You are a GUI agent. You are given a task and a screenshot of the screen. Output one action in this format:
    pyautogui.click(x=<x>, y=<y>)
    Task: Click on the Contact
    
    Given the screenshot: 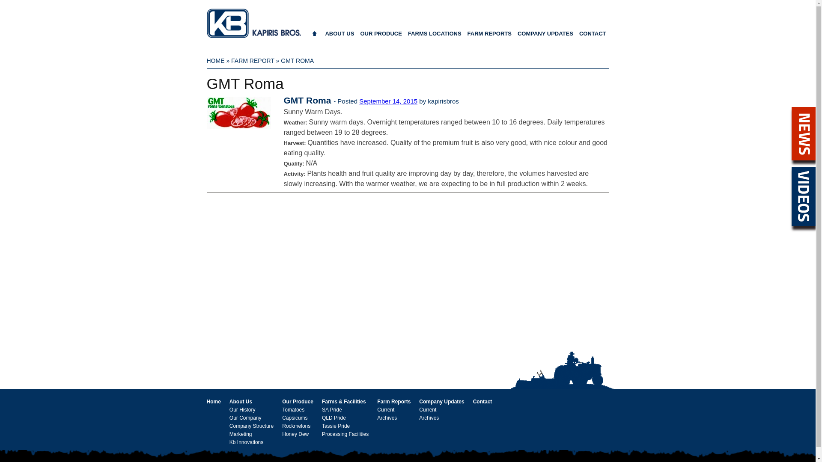 What is the action you would take?
    pyautogui.click(x=483, y=402)
    